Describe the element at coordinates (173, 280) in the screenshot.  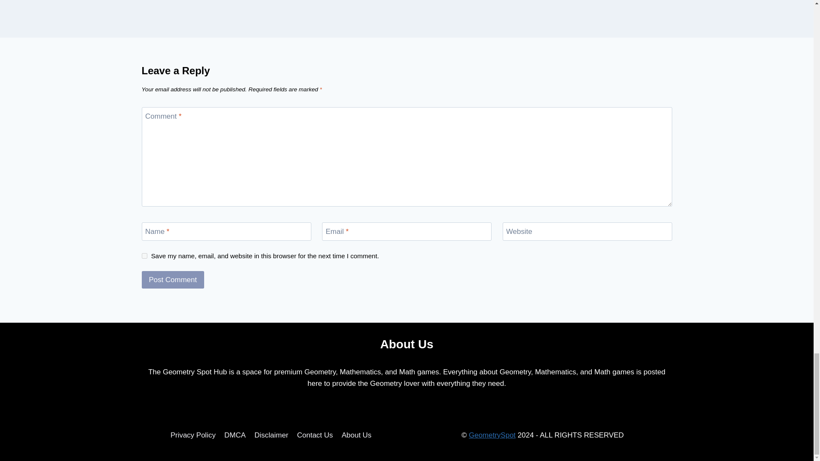
I see `Post Comment` at that location.